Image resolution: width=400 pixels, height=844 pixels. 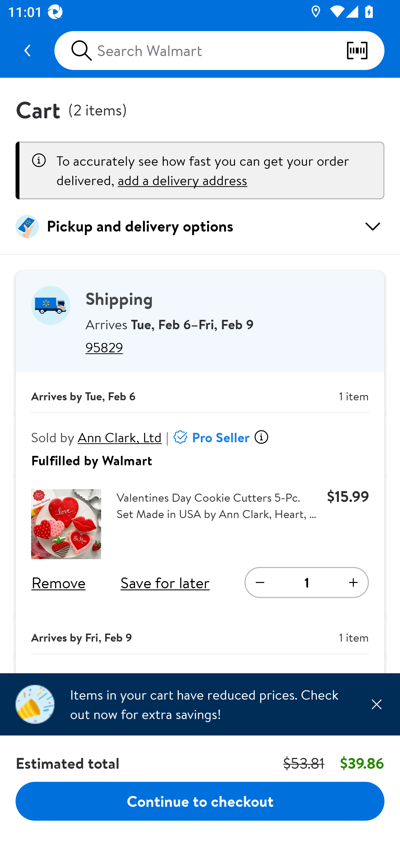 What do you see at coordinates (376, 704) in the screenshot?
I see `Close` at bounding box center [376, 704].